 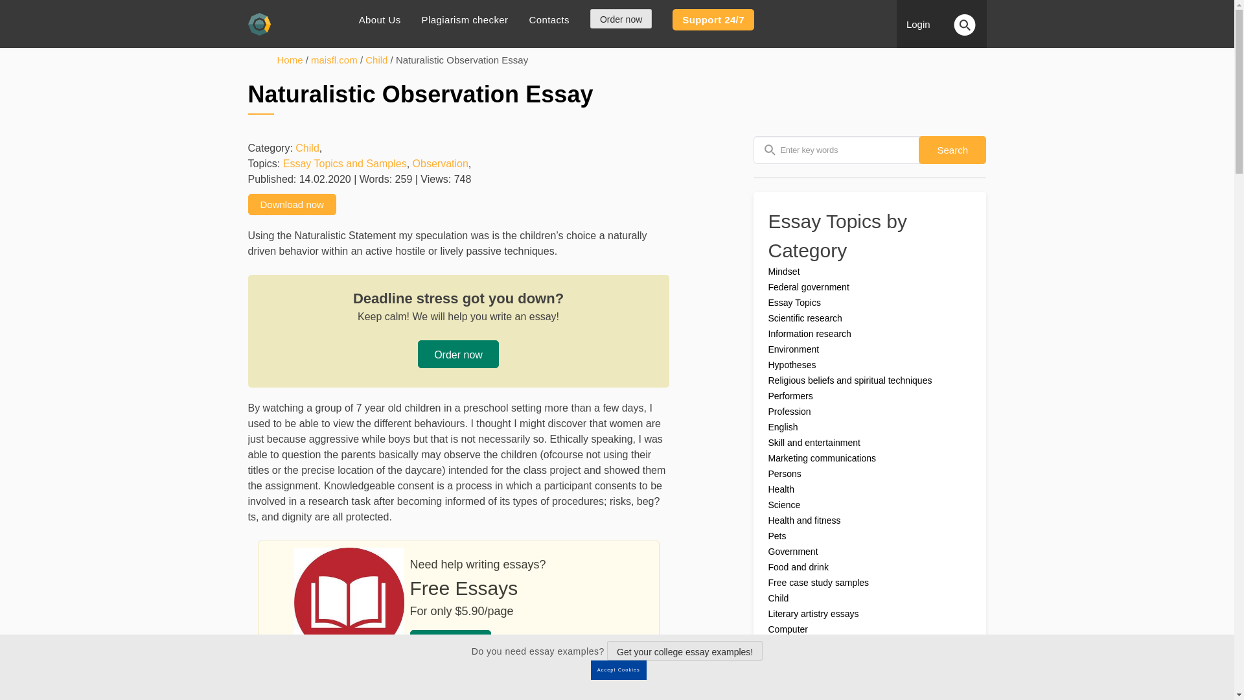 I want to click on Contacts, so click(x=549, y=19).